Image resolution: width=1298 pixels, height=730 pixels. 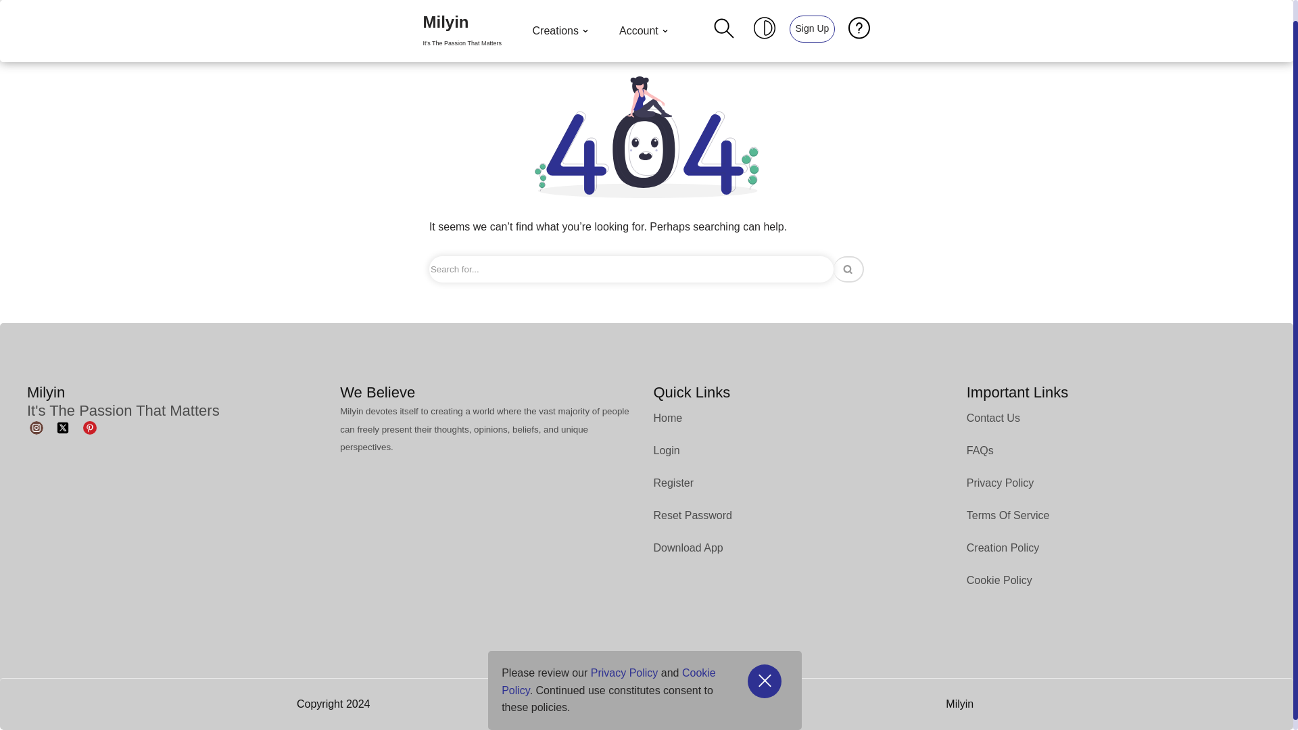 I want to click on Sign Up, so click(x=811, y=17).